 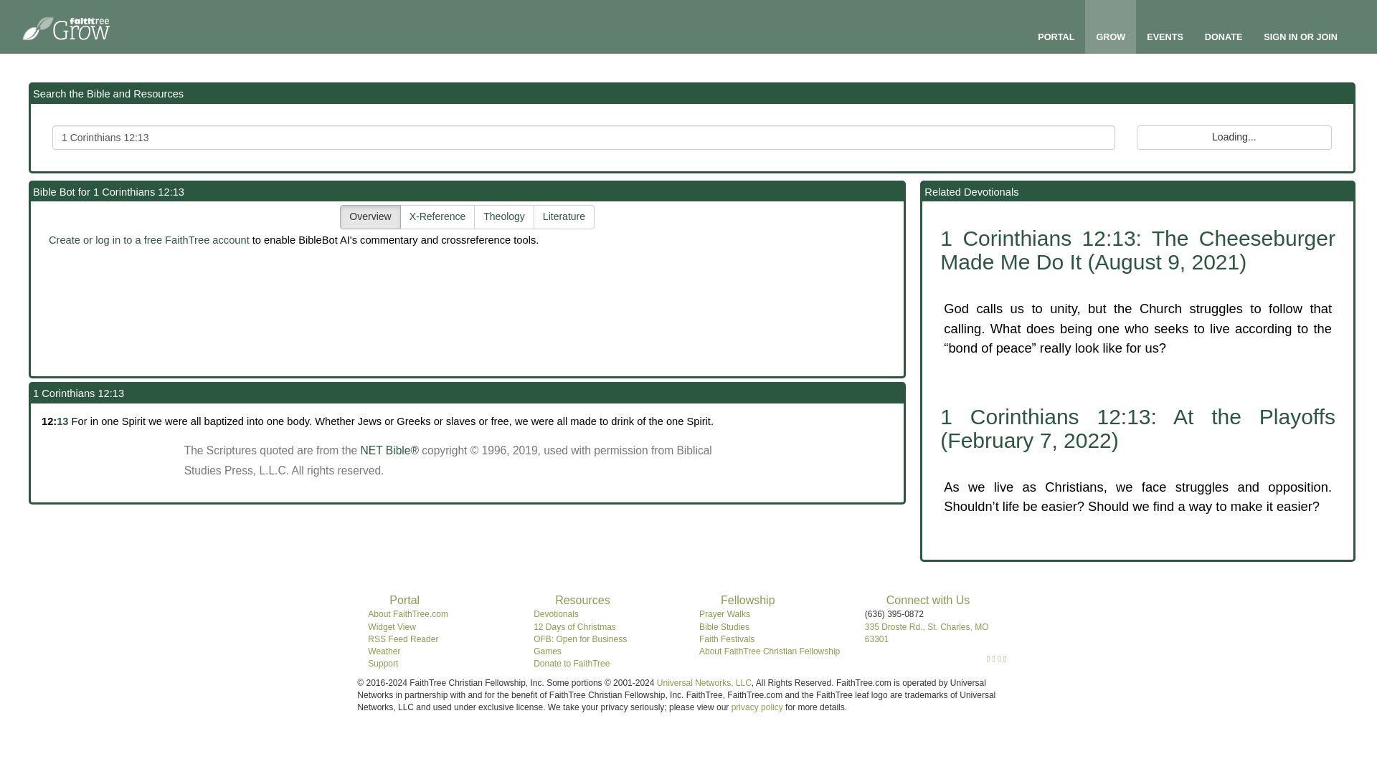 I want to click on Faith Festivals, so click(x=727, y=639).